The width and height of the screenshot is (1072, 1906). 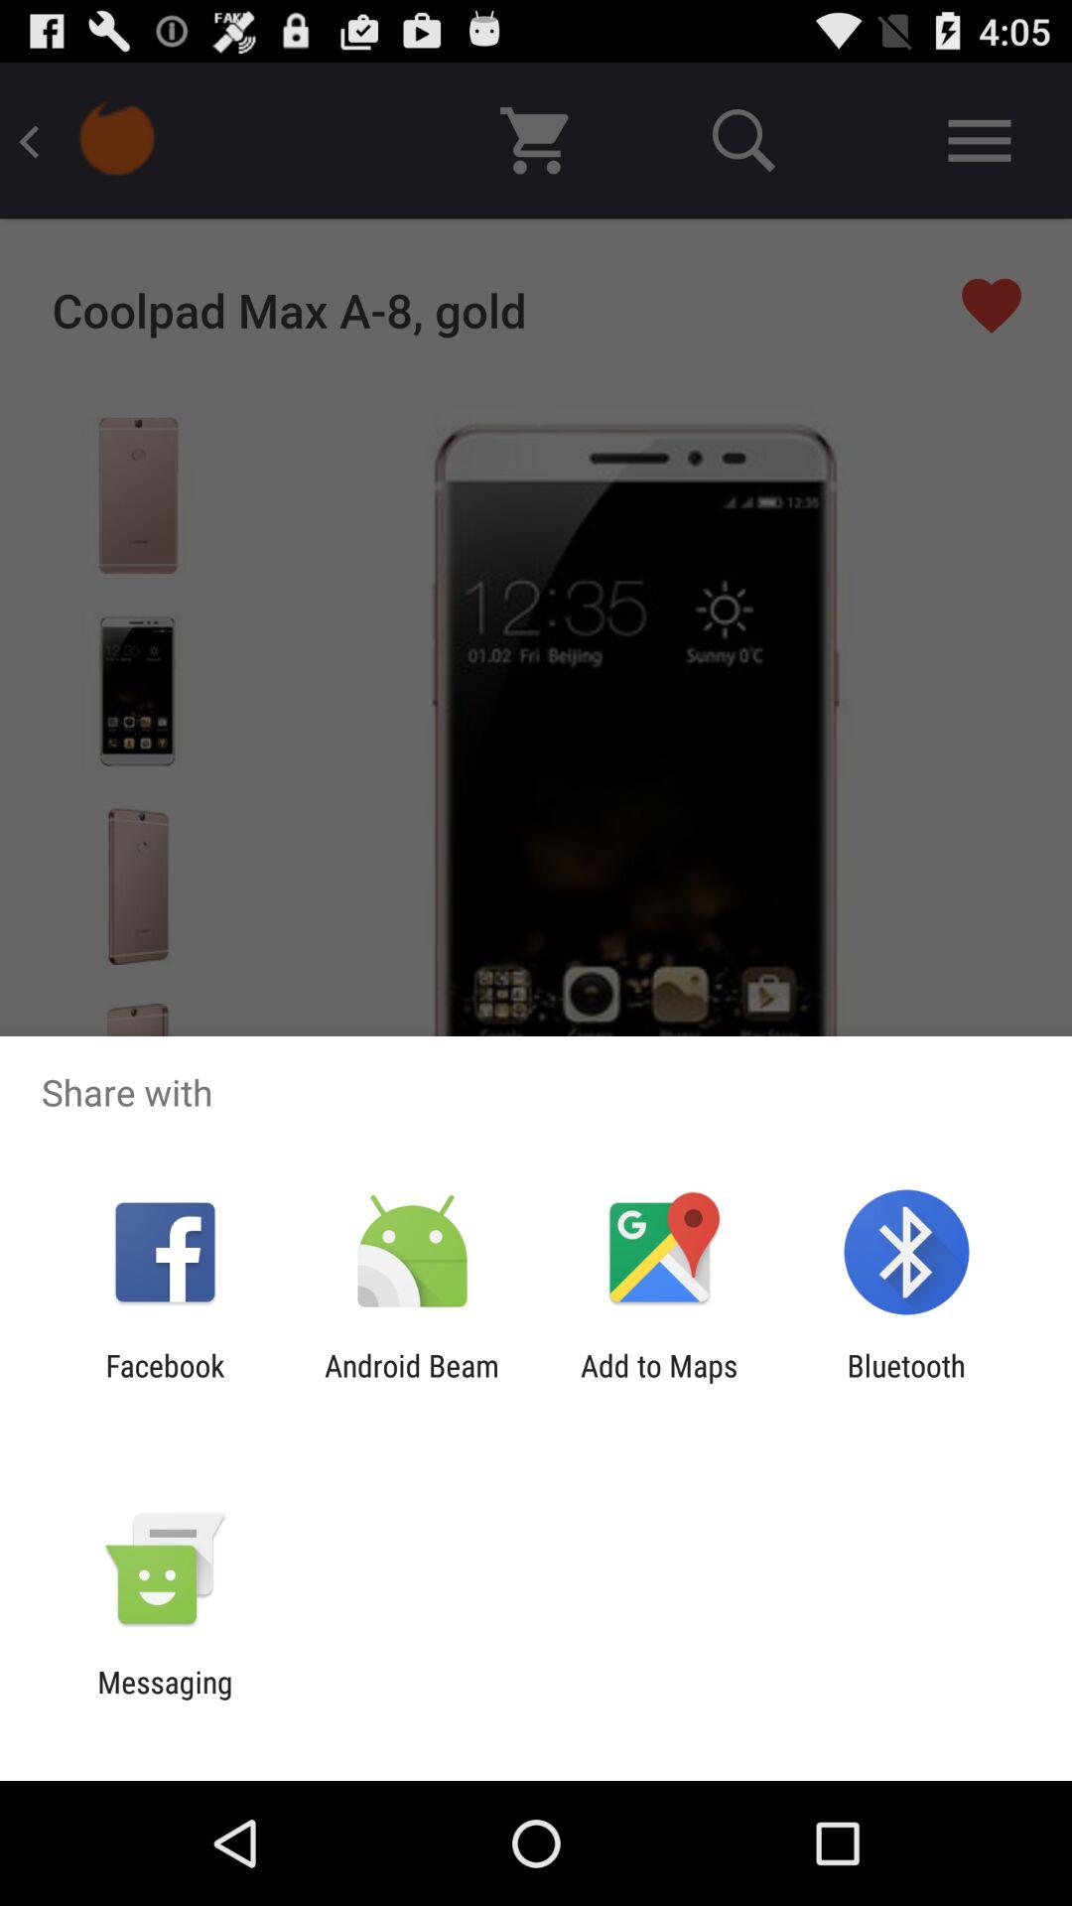 What do you see at coordinates (905, 1383) in the screenshot?
I see `launch the bluetooth` at bounding box center [905, 1383].